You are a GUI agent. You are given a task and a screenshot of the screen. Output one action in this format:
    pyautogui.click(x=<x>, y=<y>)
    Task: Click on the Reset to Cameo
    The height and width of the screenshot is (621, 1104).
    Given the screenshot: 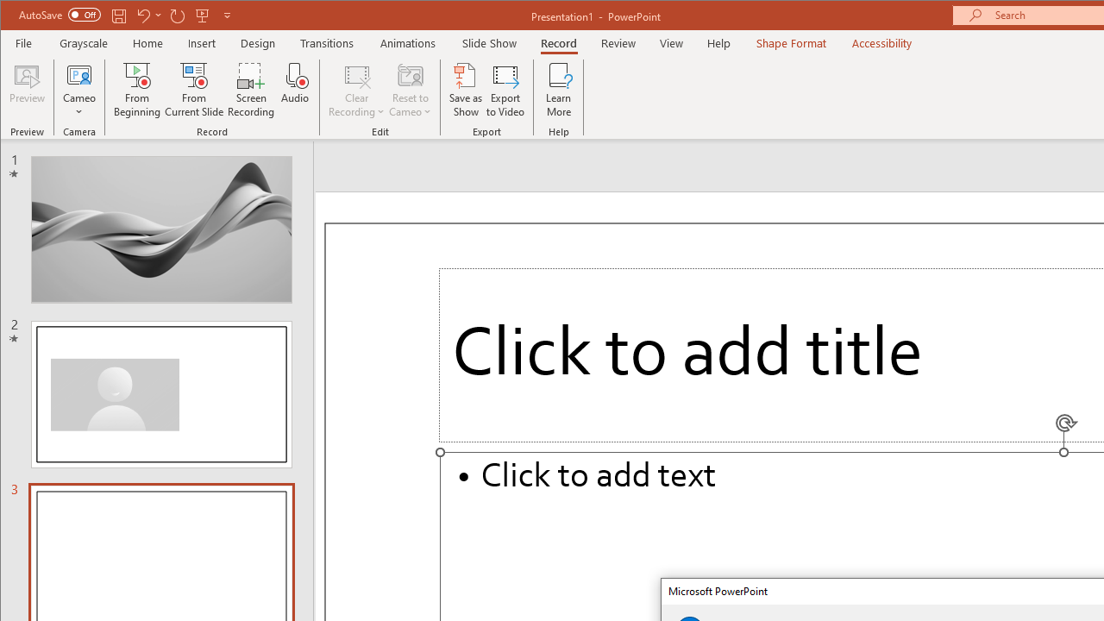 What is the action you would take?
    pyautogui.click(x=411, y=90)
    